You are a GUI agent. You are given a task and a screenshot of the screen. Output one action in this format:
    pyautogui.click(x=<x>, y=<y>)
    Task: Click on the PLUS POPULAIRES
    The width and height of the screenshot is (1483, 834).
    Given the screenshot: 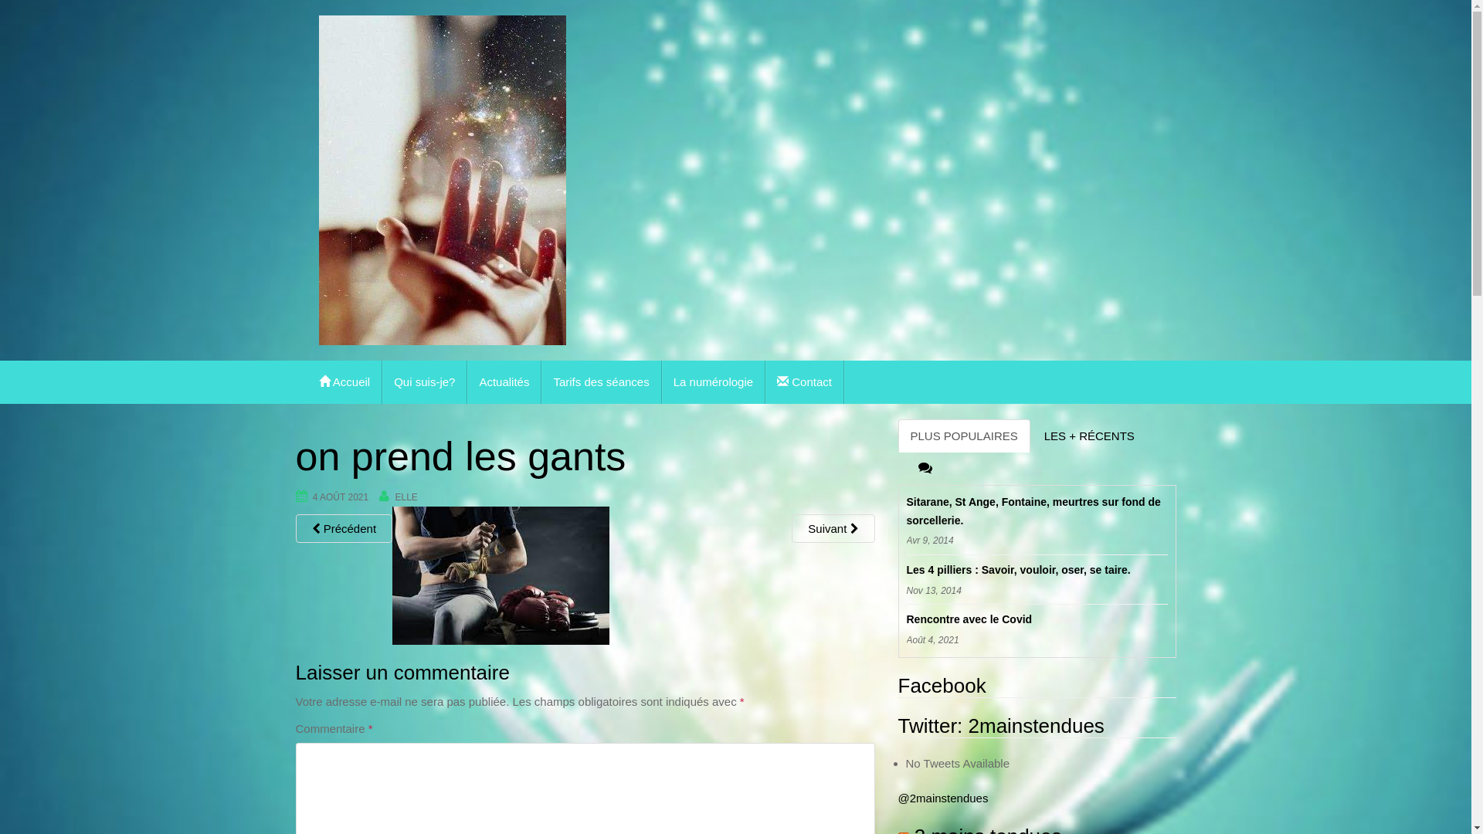 What is the action you would take?
    pyautogui.click(x=964, y=436)
    